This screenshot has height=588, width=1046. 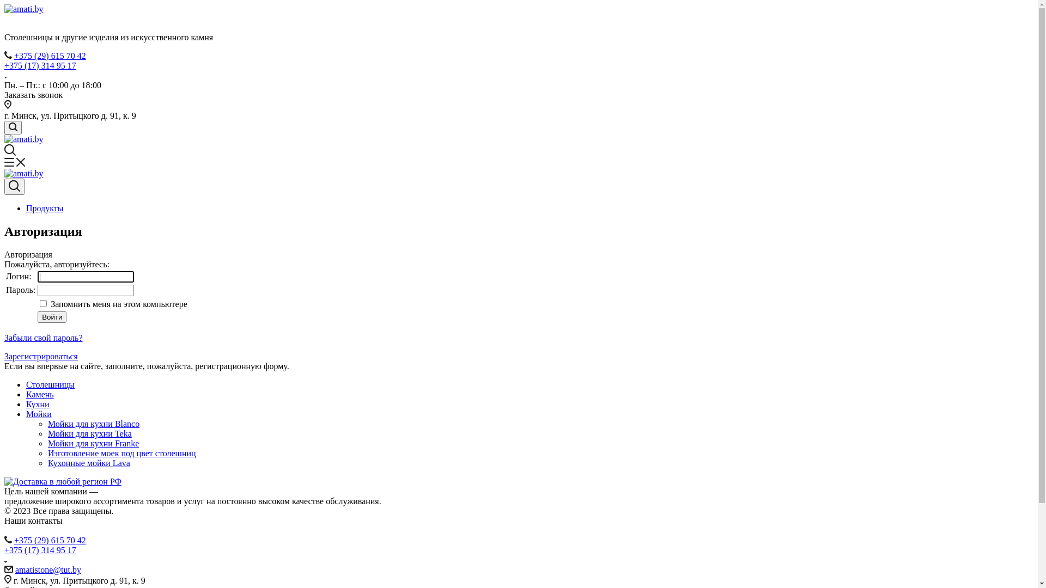 I want to click on amati.by, so click(x=24, y=174).